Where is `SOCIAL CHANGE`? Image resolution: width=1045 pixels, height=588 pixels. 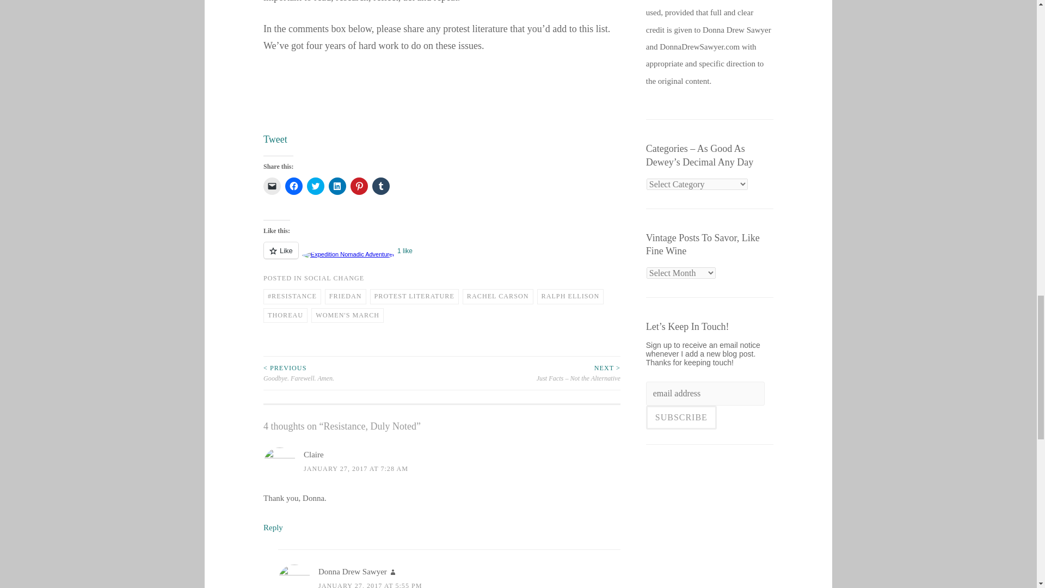
SOCIAL CHANGE is located at coordinates (334, 278).